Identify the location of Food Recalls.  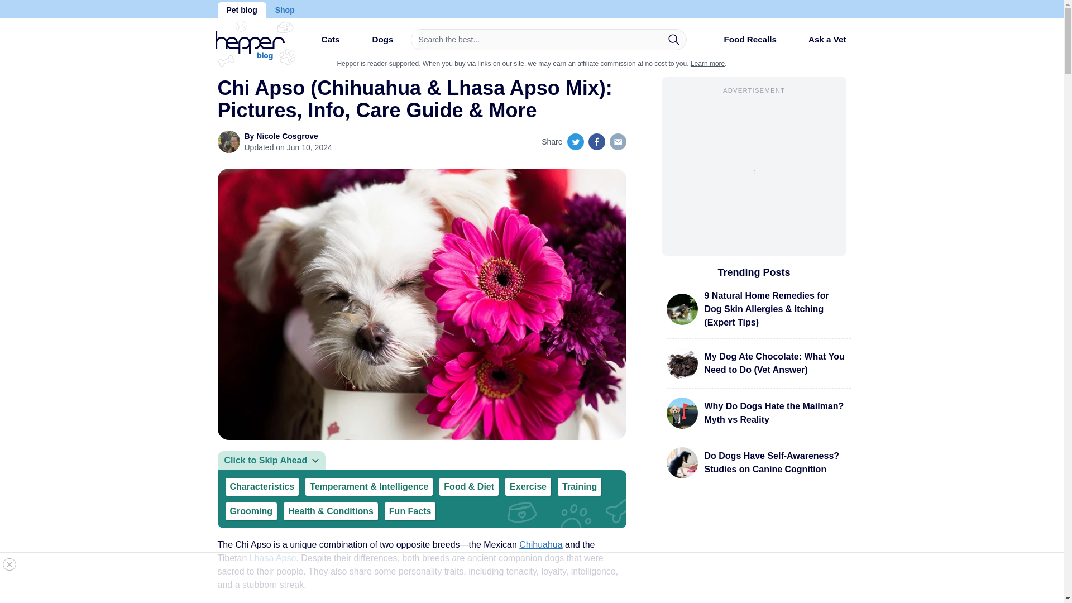
(740, 44).